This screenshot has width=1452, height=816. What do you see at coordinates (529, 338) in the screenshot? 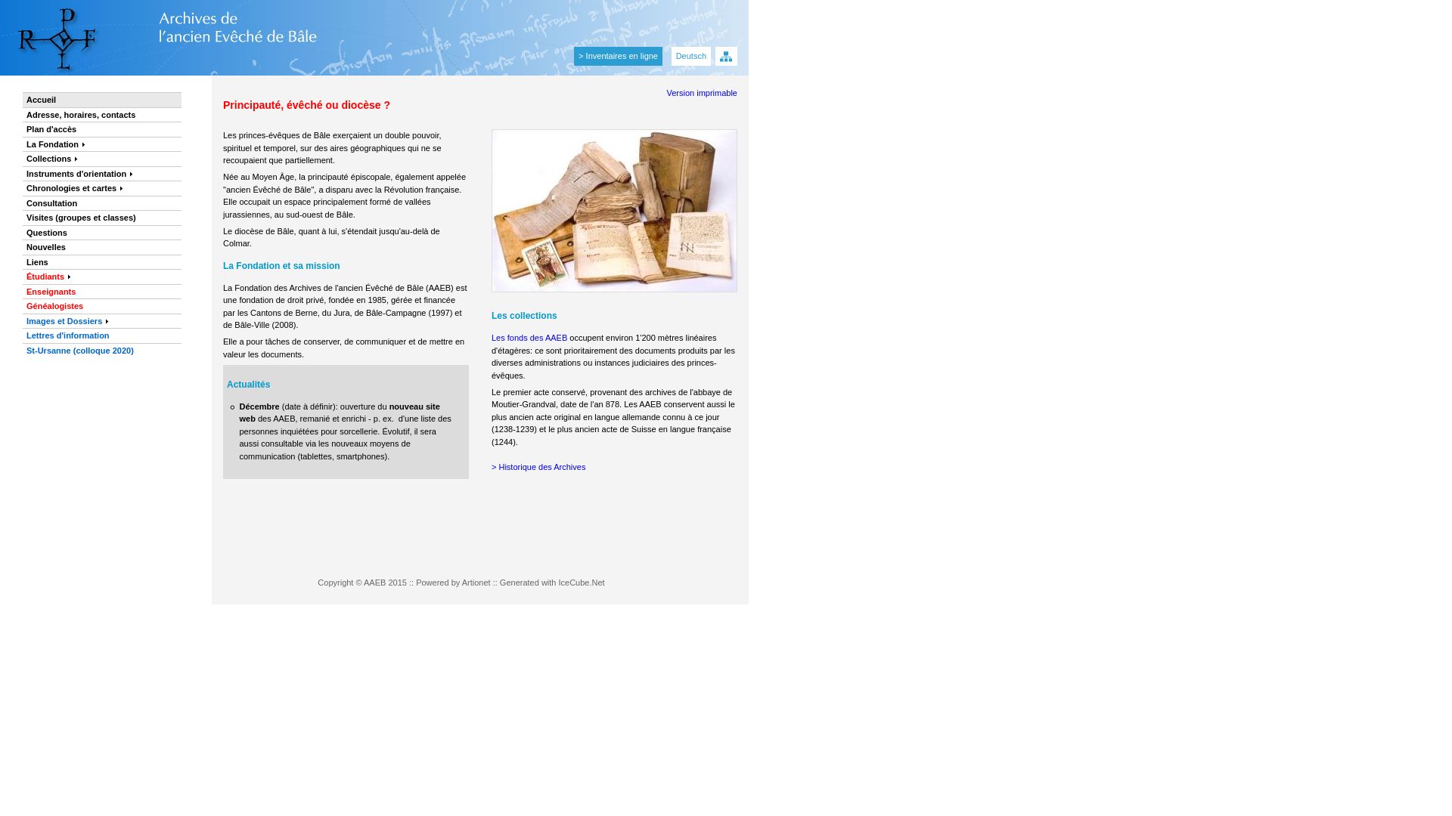
I see `Les fonds des AAEB` at bounding box center [529, 338].